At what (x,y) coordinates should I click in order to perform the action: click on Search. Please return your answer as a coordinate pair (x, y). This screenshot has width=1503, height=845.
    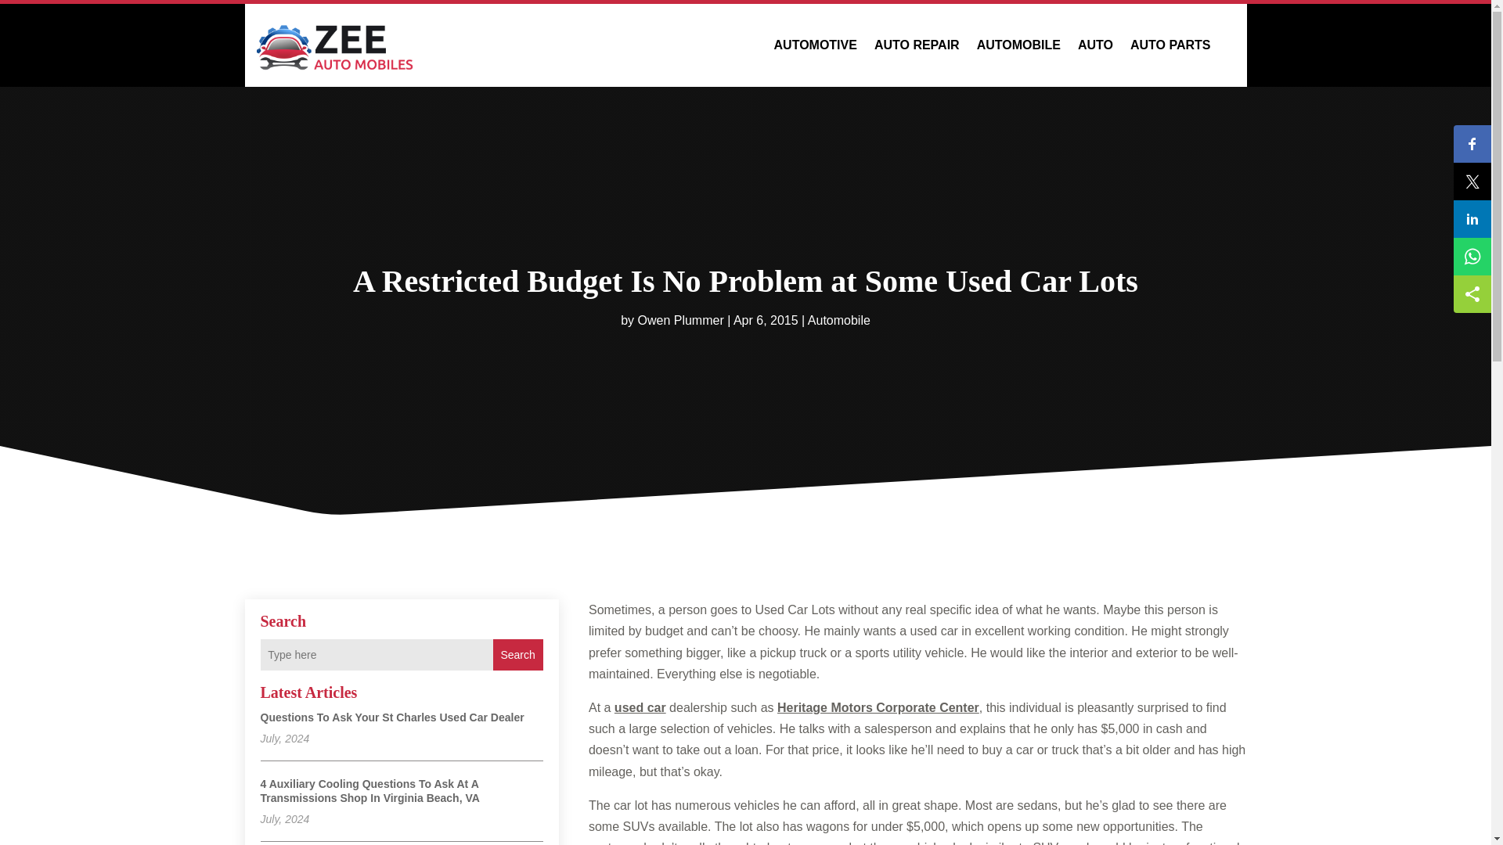
    Looking at the image, I should click on (517, 654).